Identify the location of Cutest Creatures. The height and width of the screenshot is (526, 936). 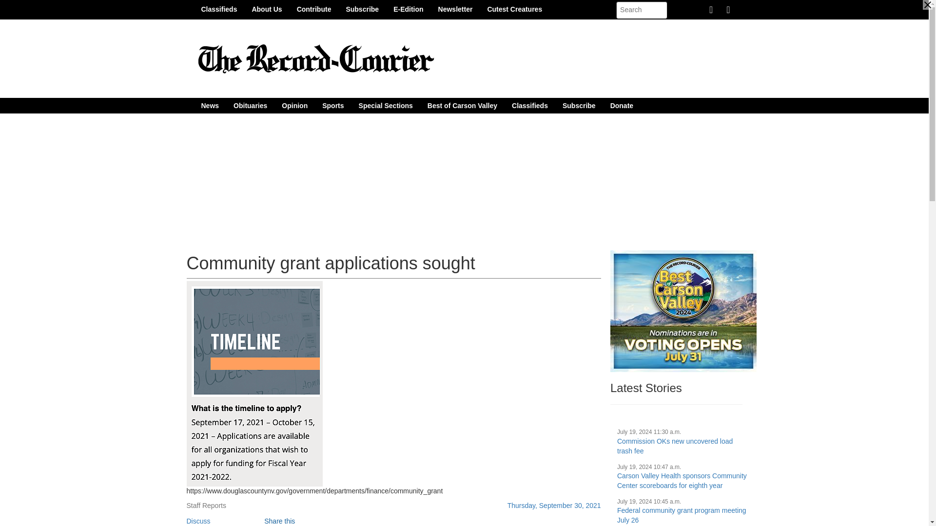
(514, 9).